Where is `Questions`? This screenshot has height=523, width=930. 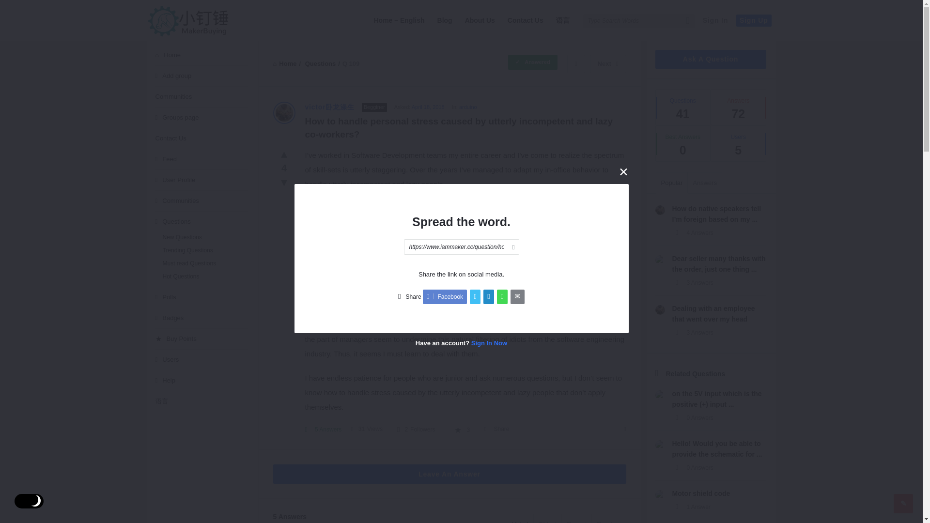
Questions is located at coordinates (320, 64).